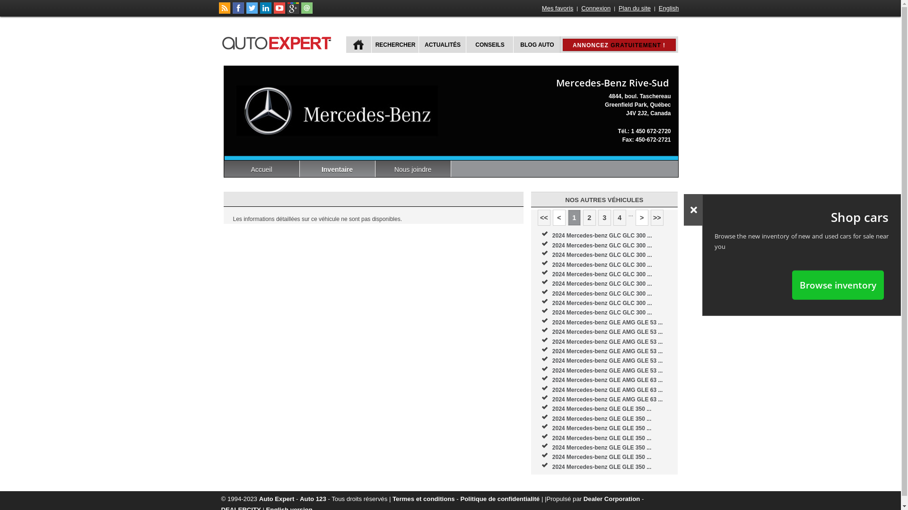 Image resolution: width=908 pixels, height=510 pixels. Describe the element at coordinates (536, 44) in the screenshot. I see `BLOG AUTO` at that location.